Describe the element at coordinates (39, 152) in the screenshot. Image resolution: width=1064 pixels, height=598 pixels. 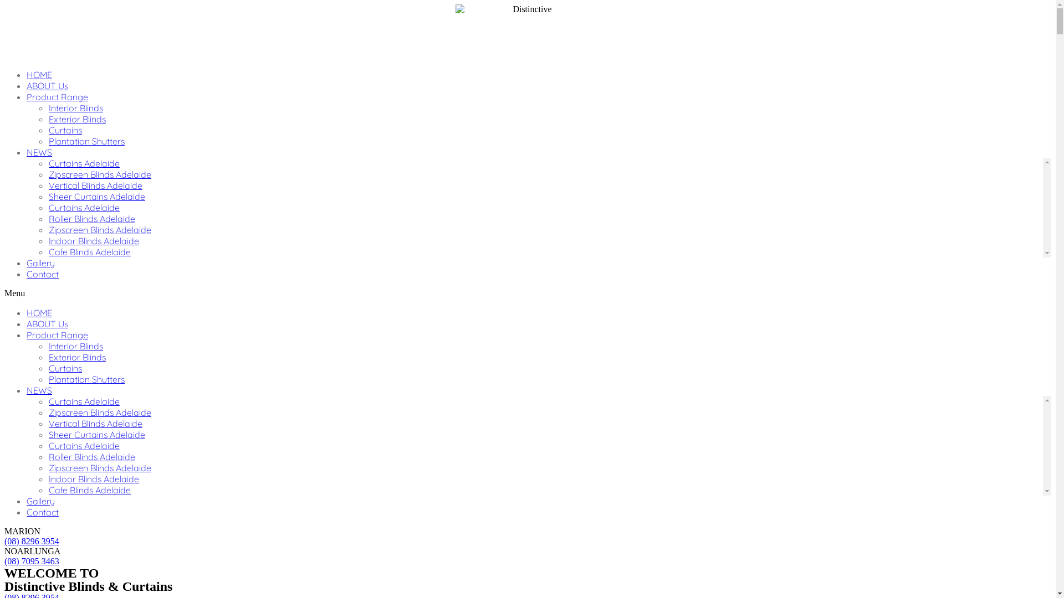
I see `NEWS` at that location.